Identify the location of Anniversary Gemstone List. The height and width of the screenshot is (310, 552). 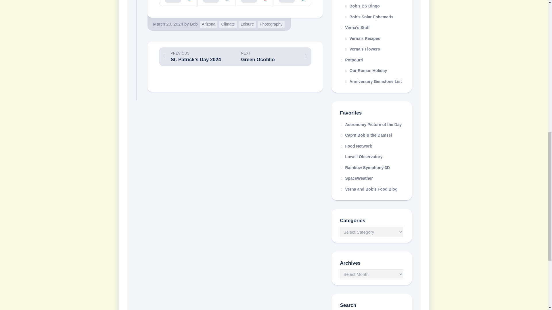
(371, 82).